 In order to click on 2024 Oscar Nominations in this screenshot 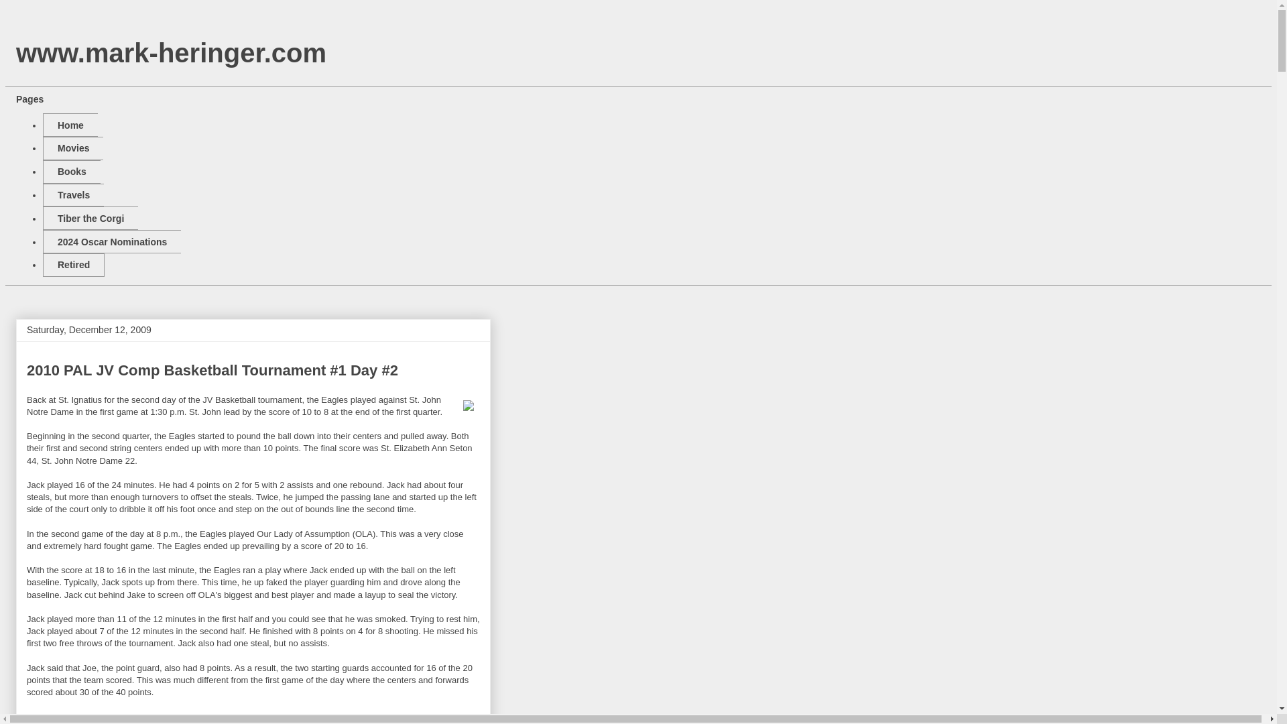, I will do `click(111, 241)`.